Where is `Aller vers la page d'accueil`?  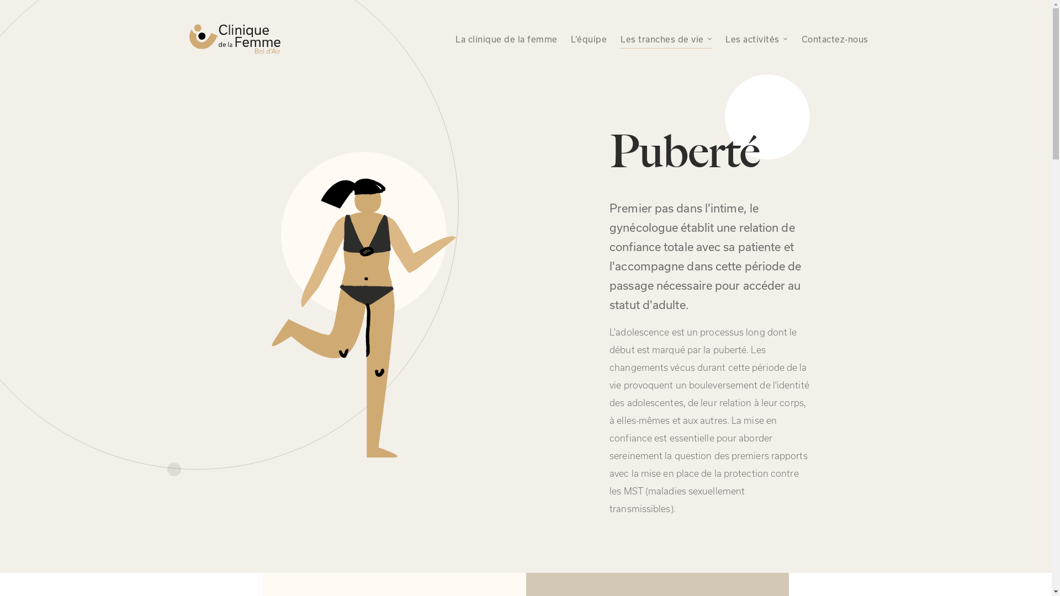
Aller vers la page d'accueil is located at coordinates (235, 39).